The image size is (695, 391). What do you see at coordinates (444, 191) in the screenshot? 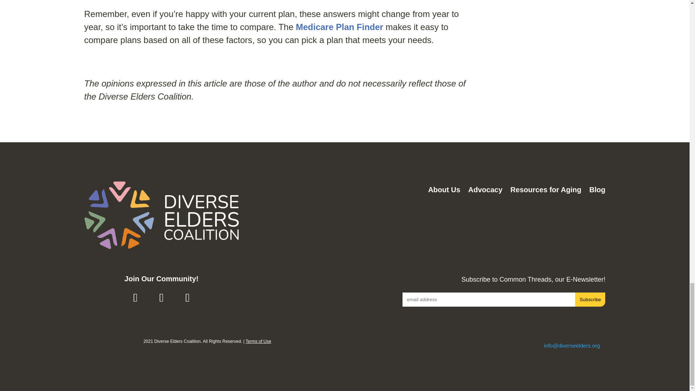
I see `About Us` at bounding box center [444, 191].